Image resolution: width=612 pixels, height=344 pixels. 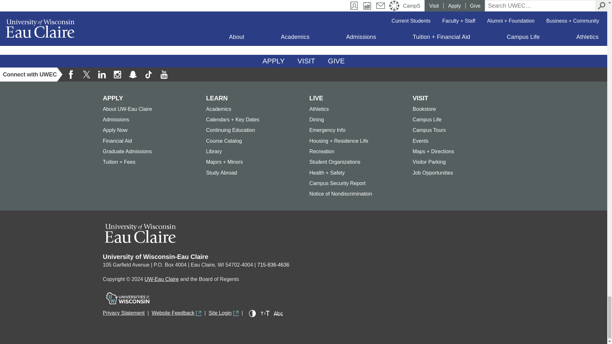 I want to click on Like us on Facebook, so click(x=71, y=74).